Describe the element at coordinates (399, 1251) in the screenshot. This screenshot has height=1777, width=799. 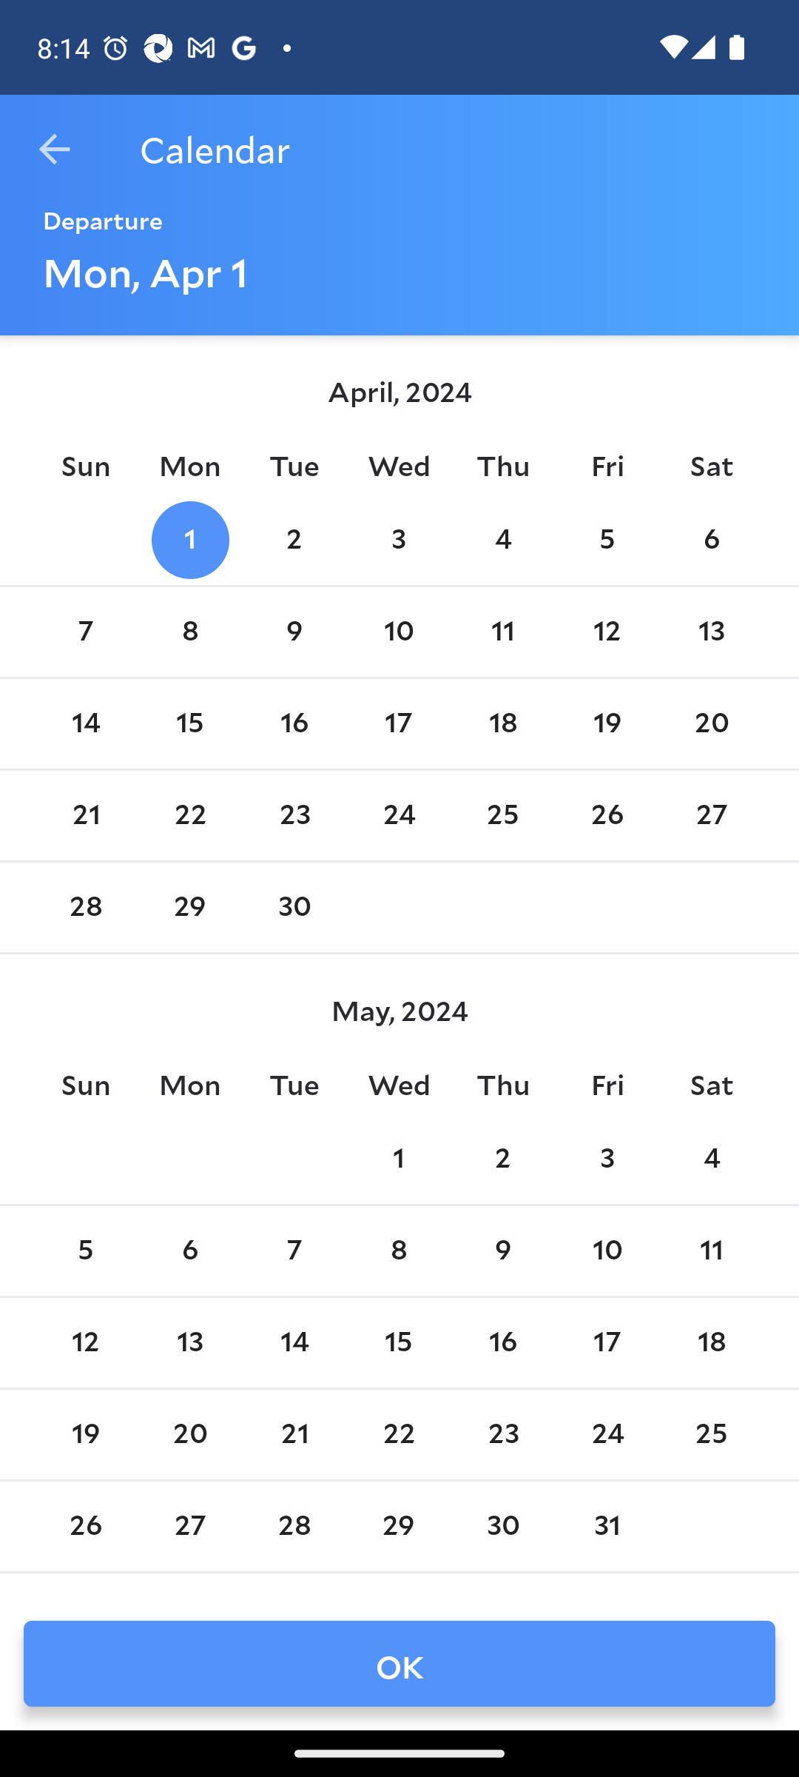
I see `8` at that location.